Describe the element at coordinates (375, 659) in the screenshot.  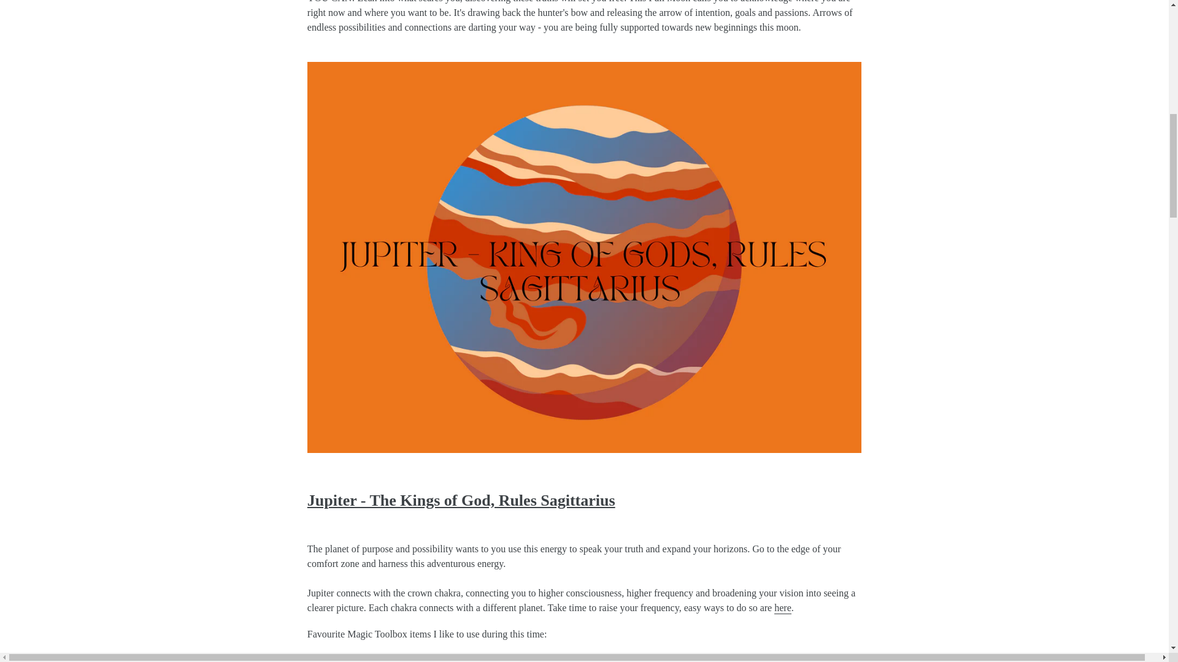
I see `incense, sage stick, smudge sticks, smokeless smudging spray` at that location.